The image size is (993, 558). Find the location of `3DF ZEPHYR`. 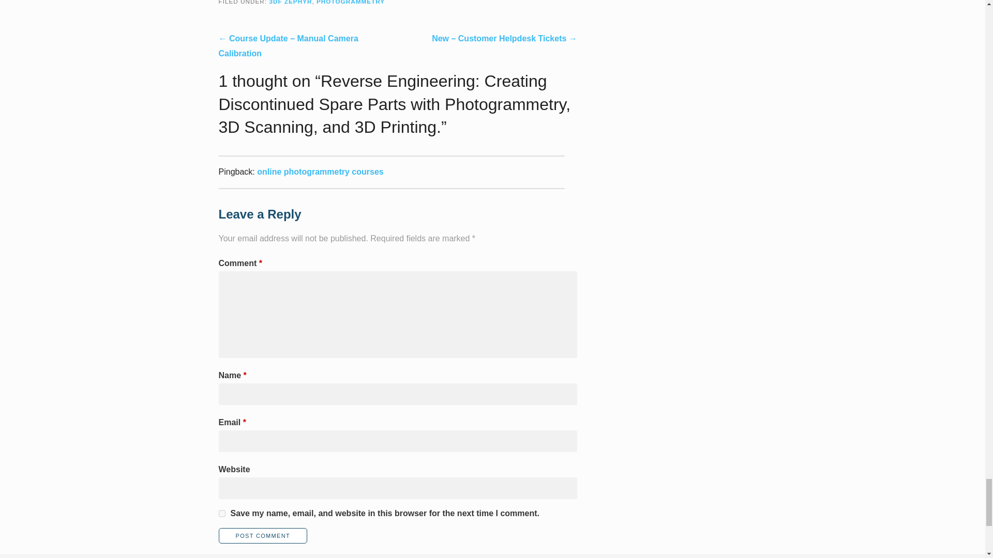

3DF ZEPHYR is located at coordinates (290, 2).